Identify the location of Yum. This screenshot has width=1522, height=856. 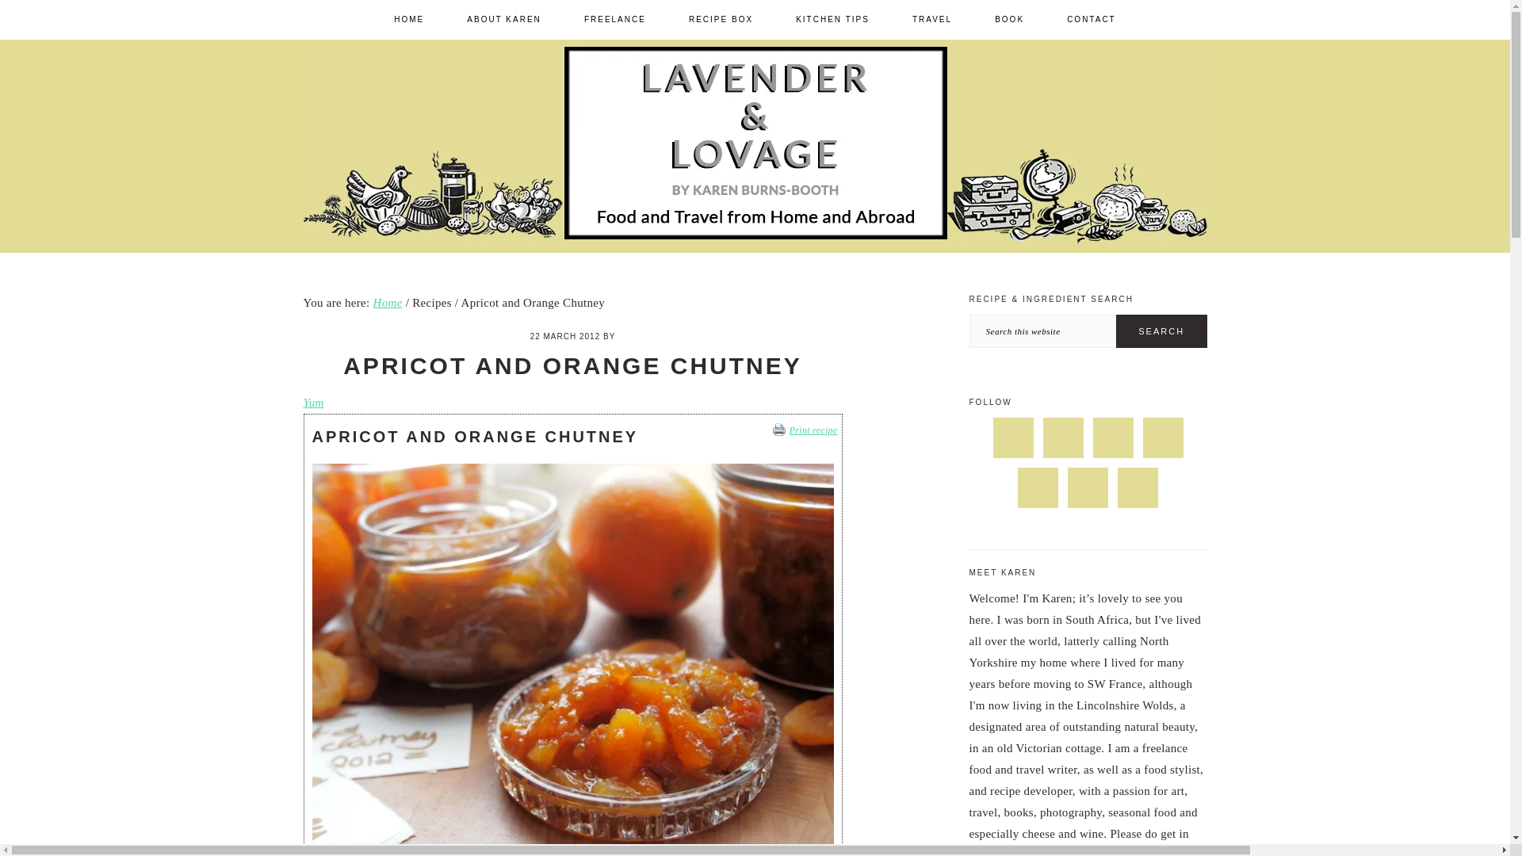
(312, 403).